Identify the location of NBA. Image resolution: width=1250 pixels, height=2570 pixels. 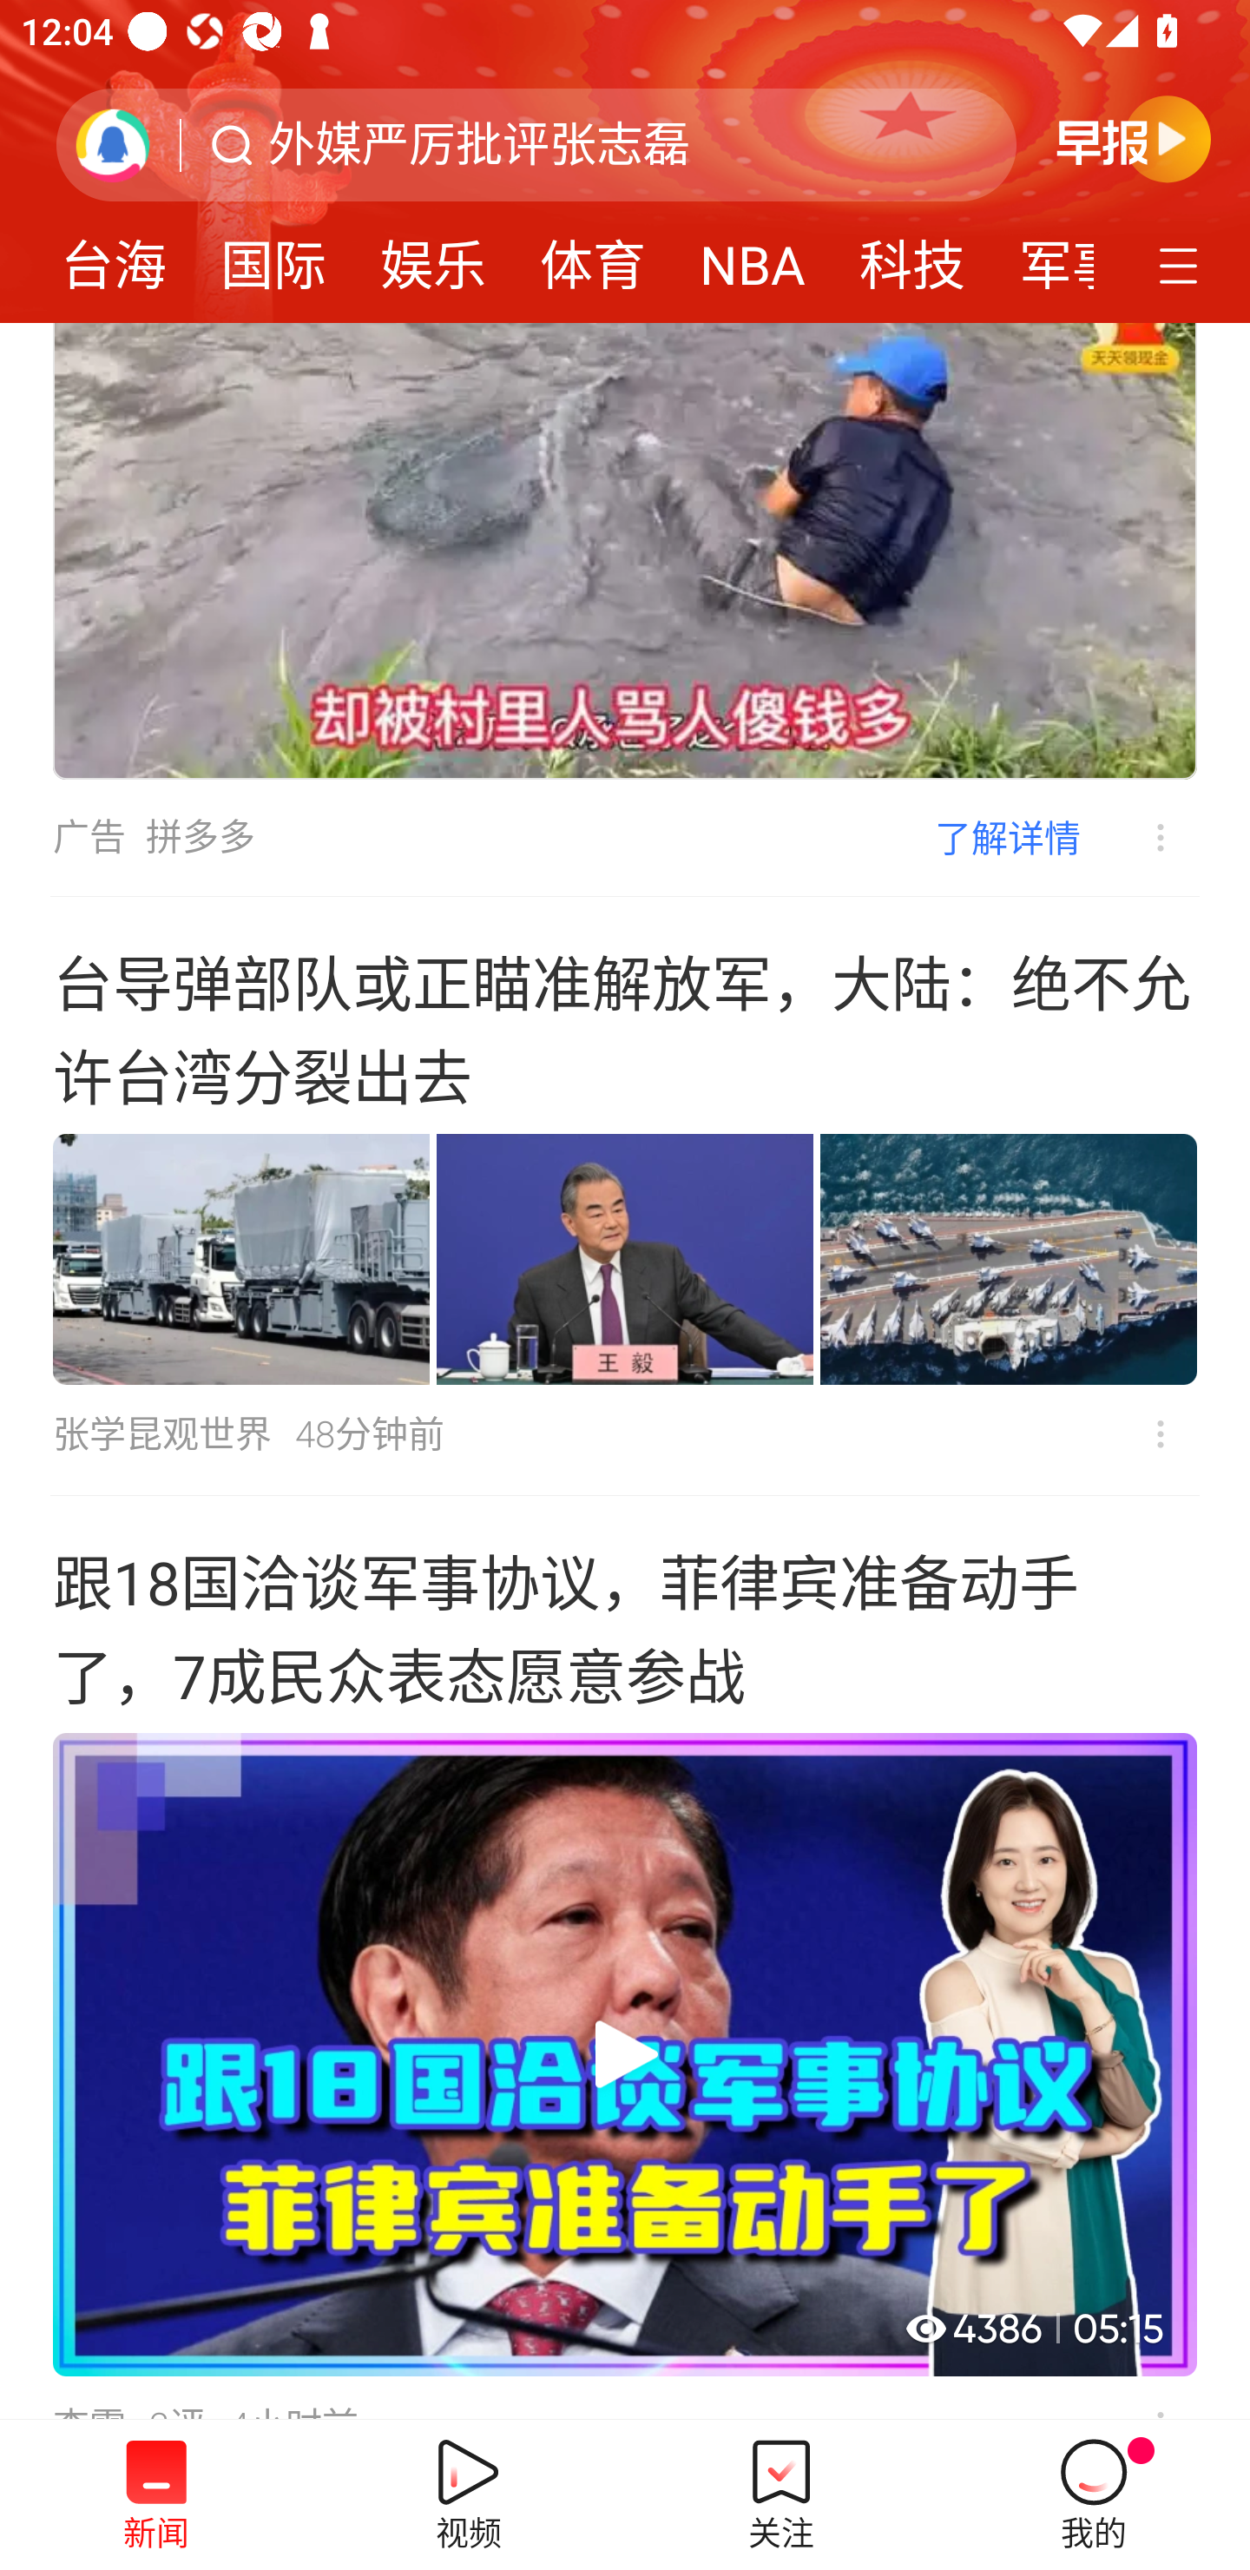
(752, 255).